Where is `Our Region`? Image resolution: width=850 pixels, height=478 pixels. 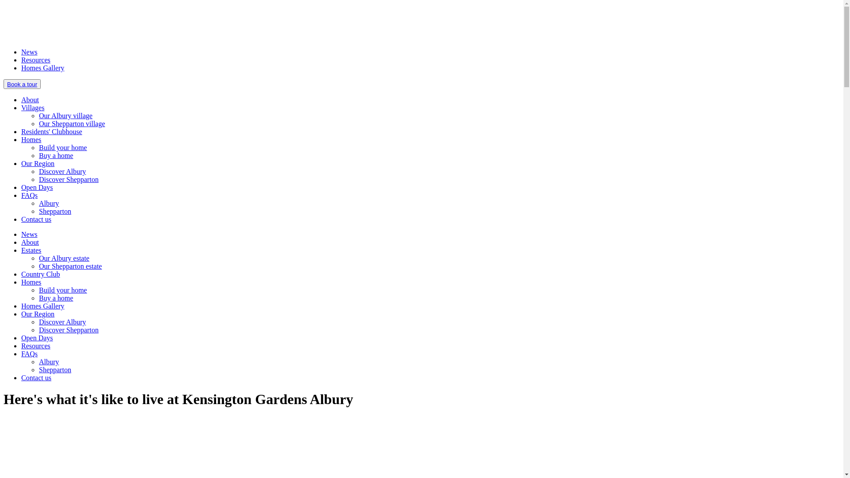 Our Region is located at coordinates (38, 164).